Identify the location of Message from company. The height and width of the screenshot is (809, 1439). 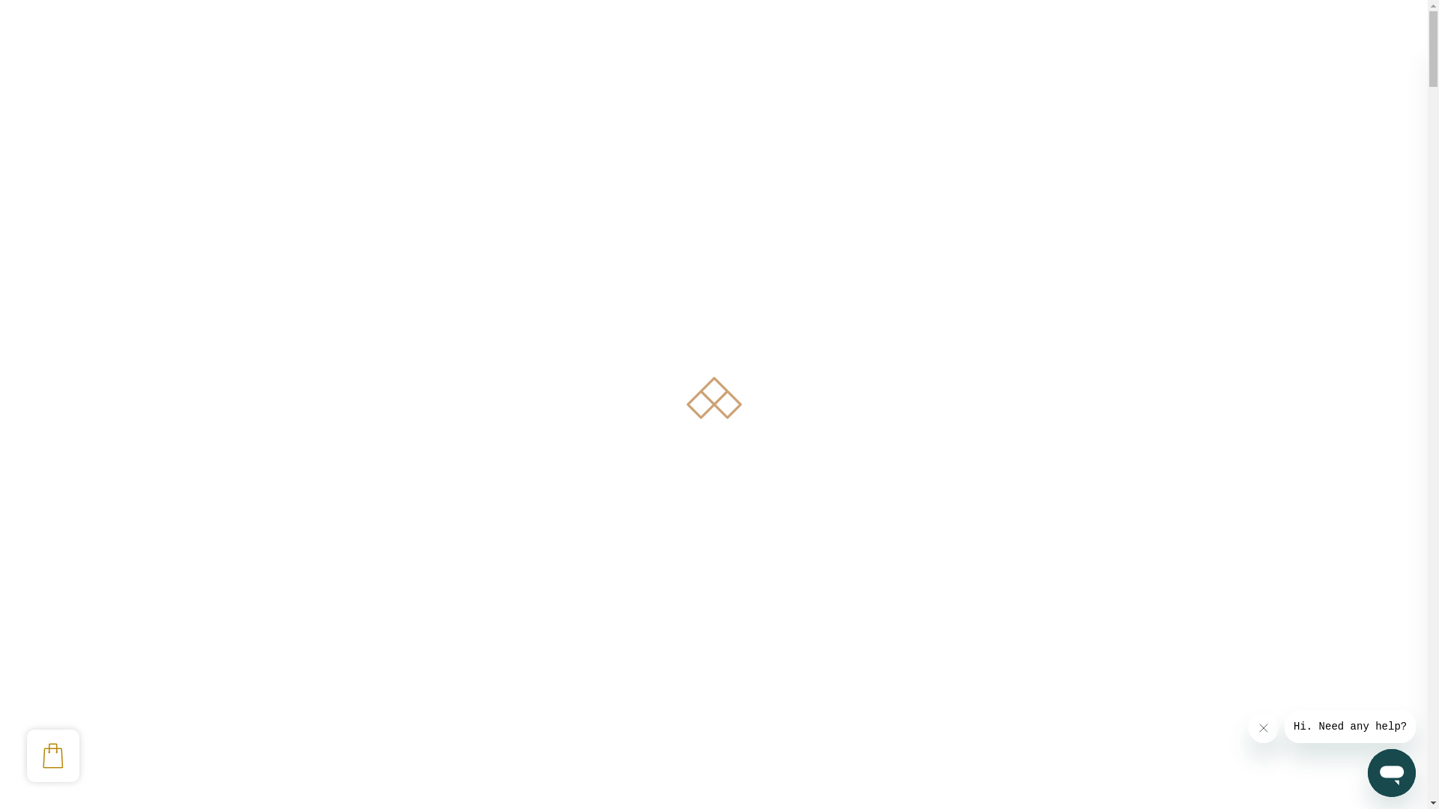
(1351, 727).